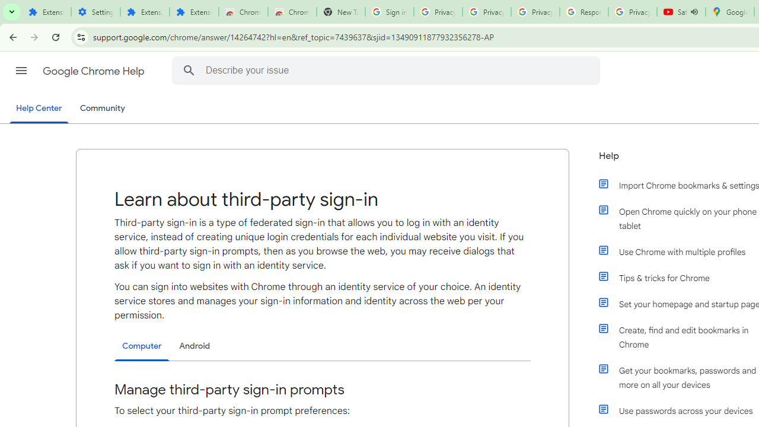 The width and height of the screenshot is (759, 427). What do you see at coordinates (46, 12) in the screenshot?
I see `Extensions` at bounding box center [46, 12].